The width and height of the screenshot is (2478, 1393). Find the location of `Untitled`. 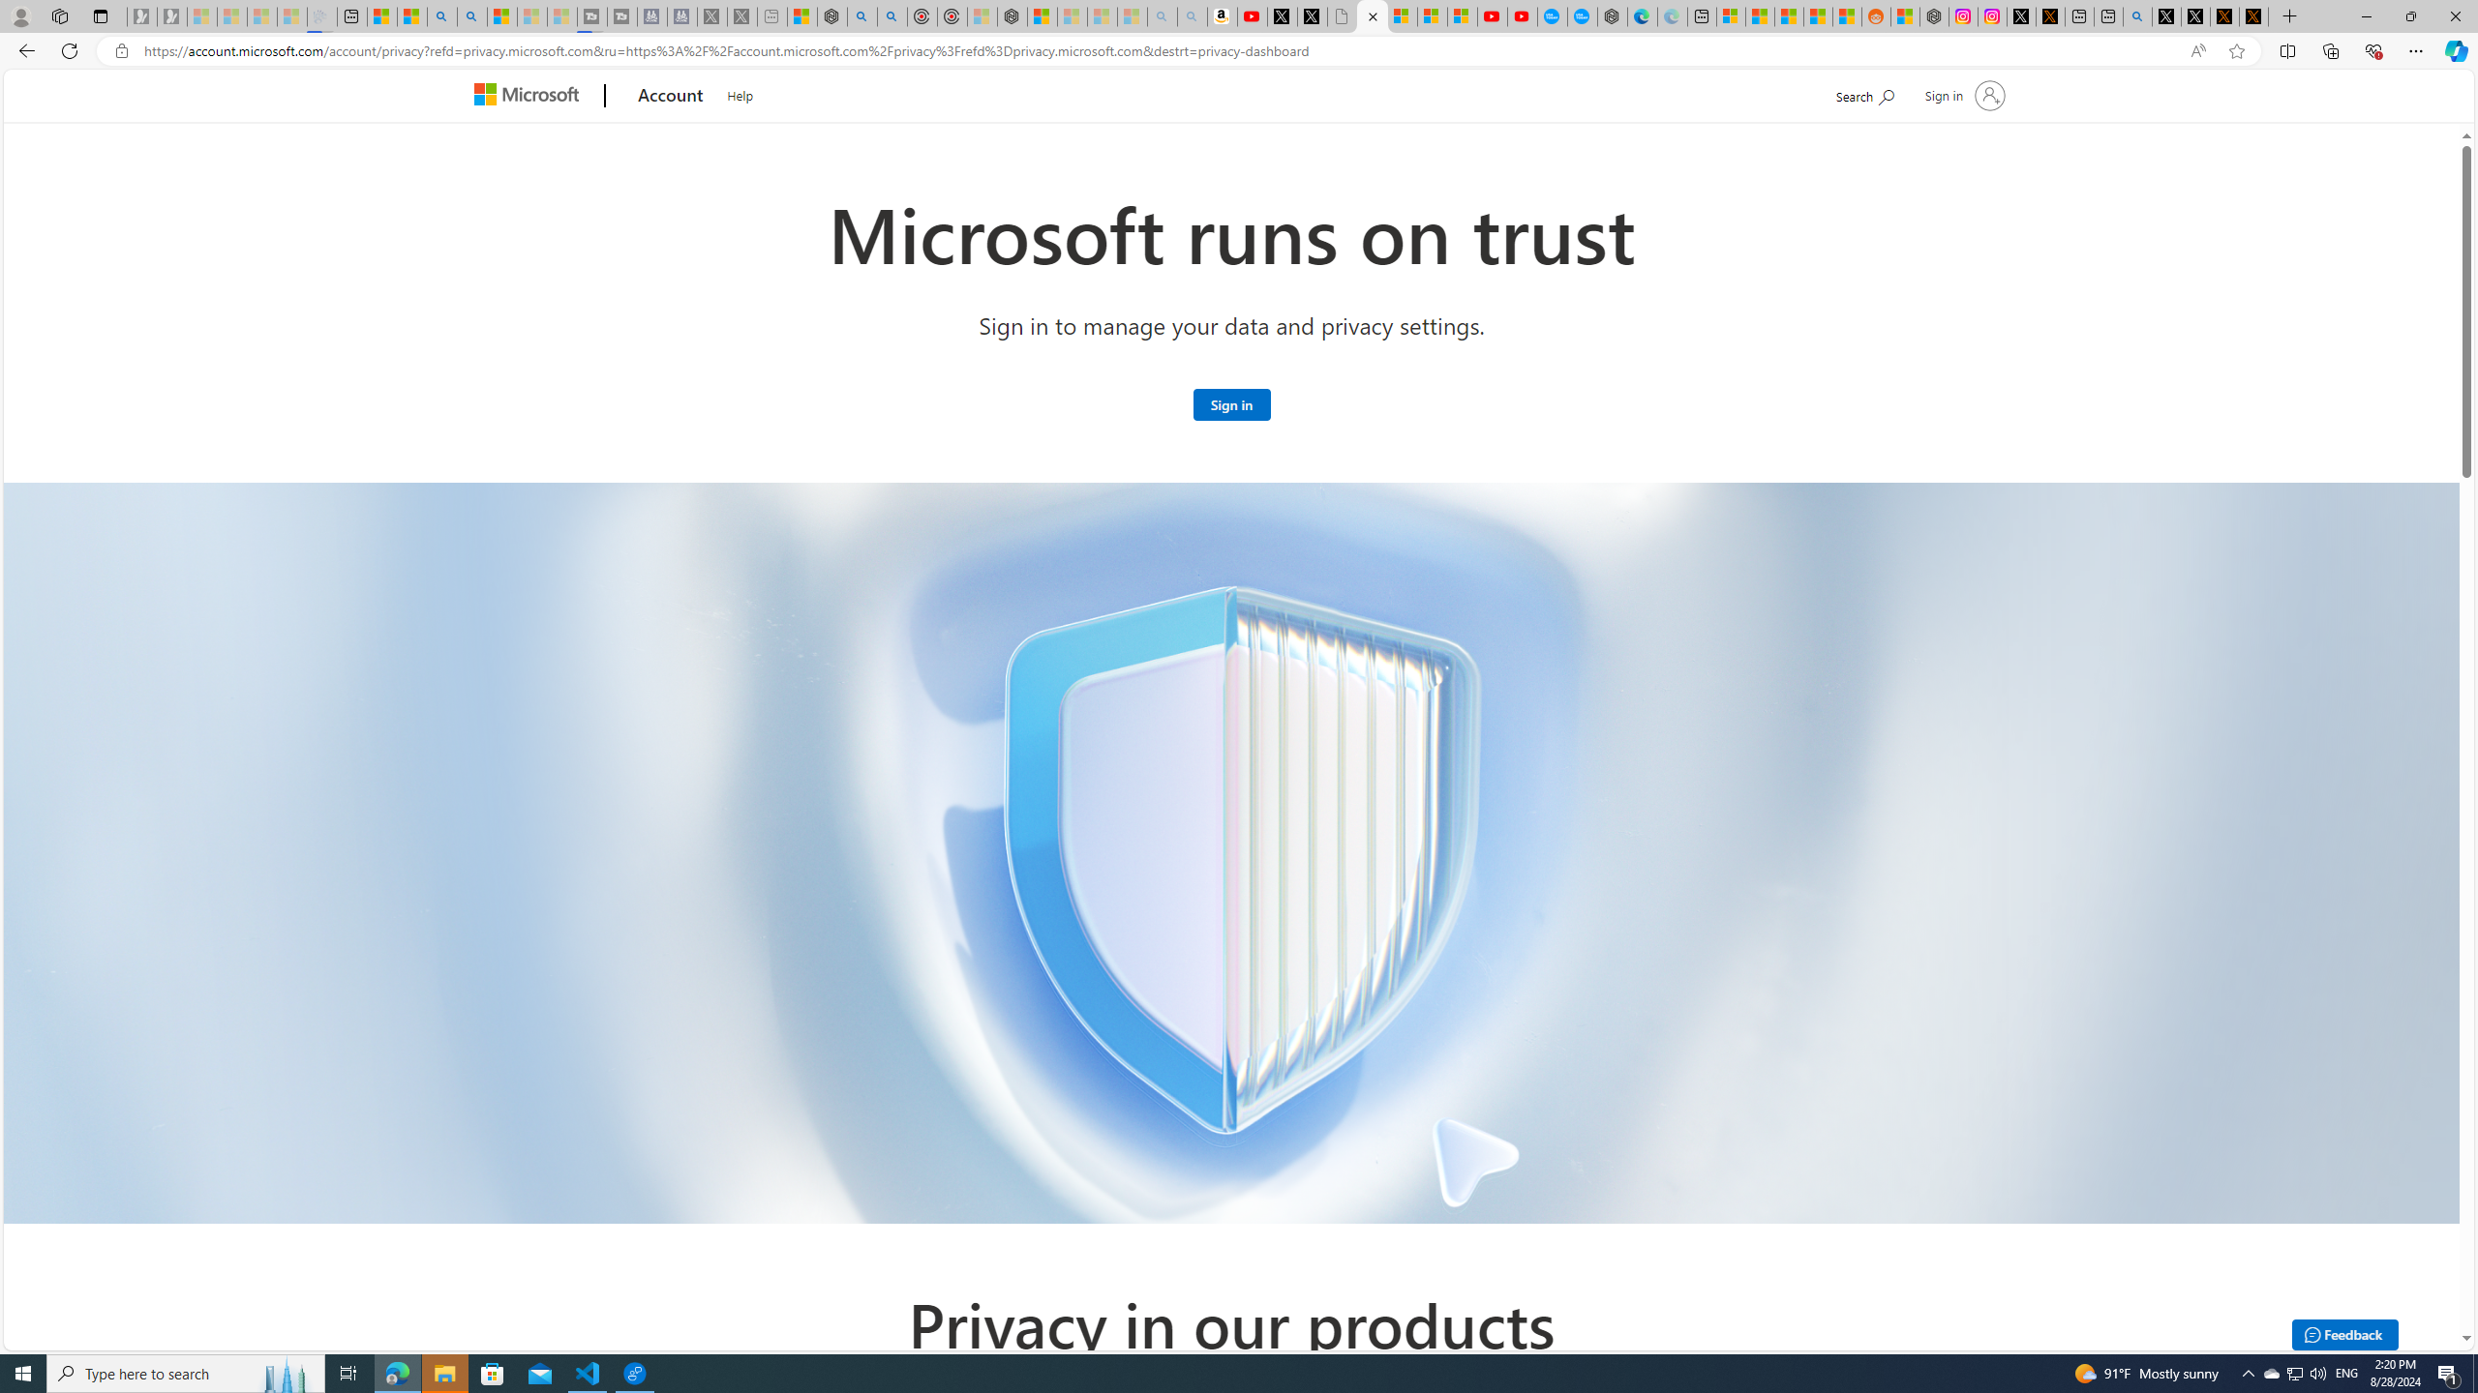

Untitled is located at coordinates (1342, 16).